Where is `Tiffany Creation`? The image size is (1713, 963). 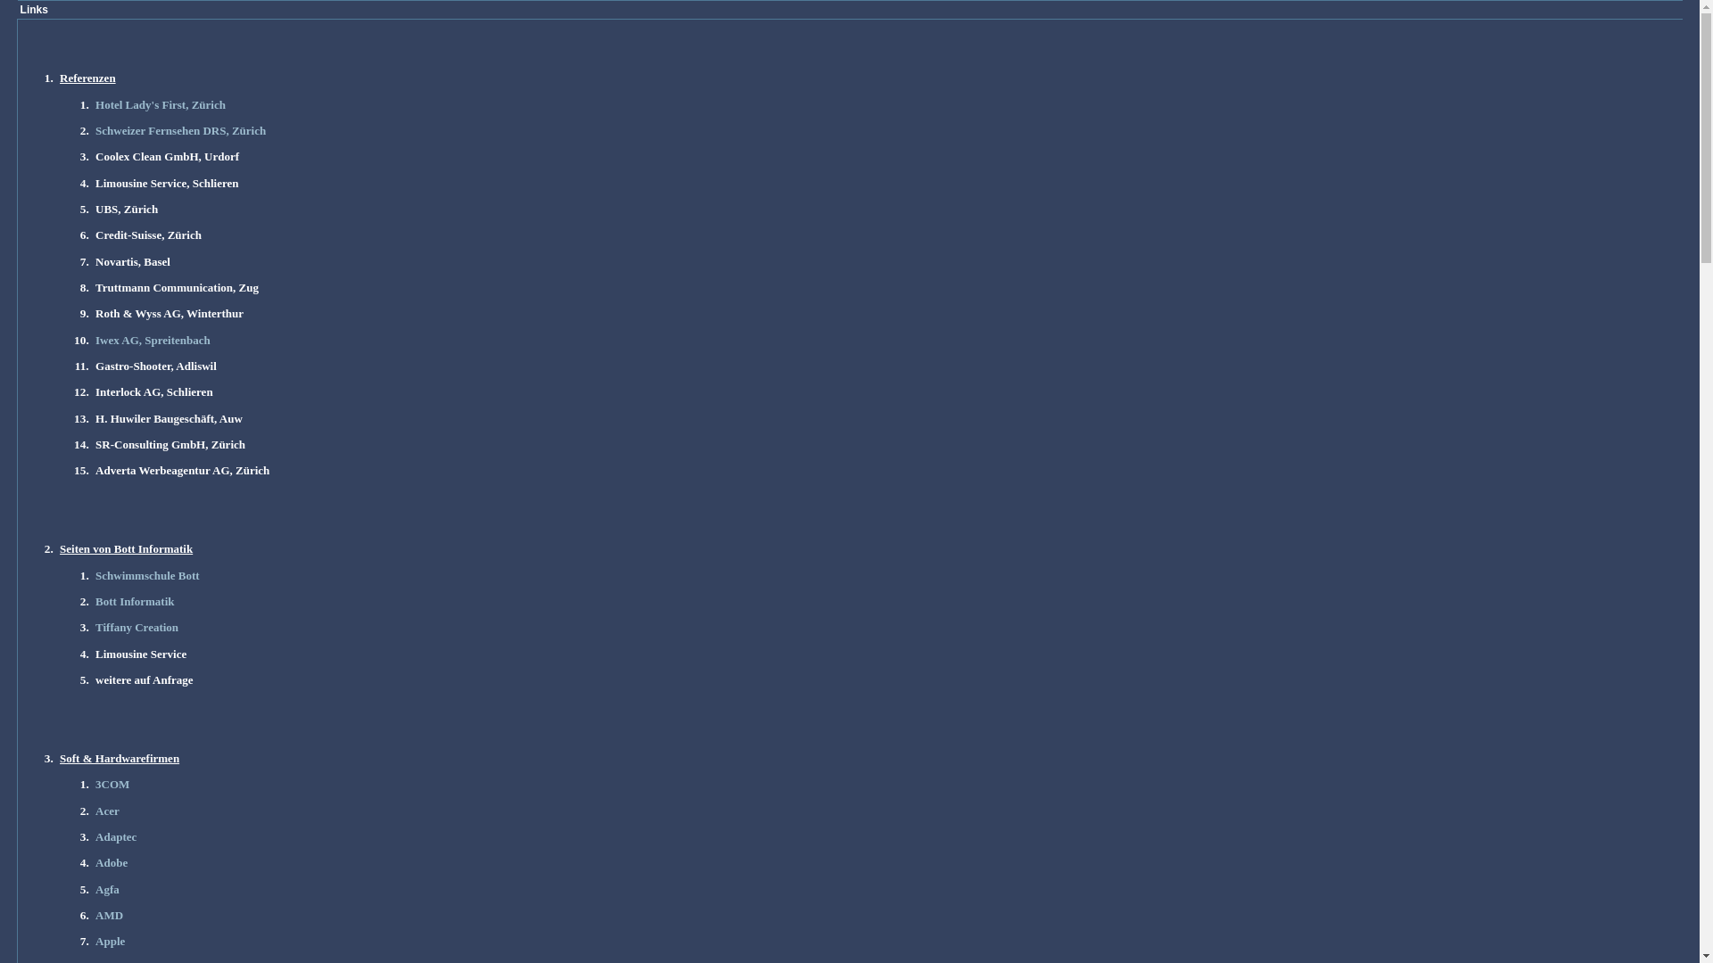 Tiffany Creation is located at coordinates (137, 628).